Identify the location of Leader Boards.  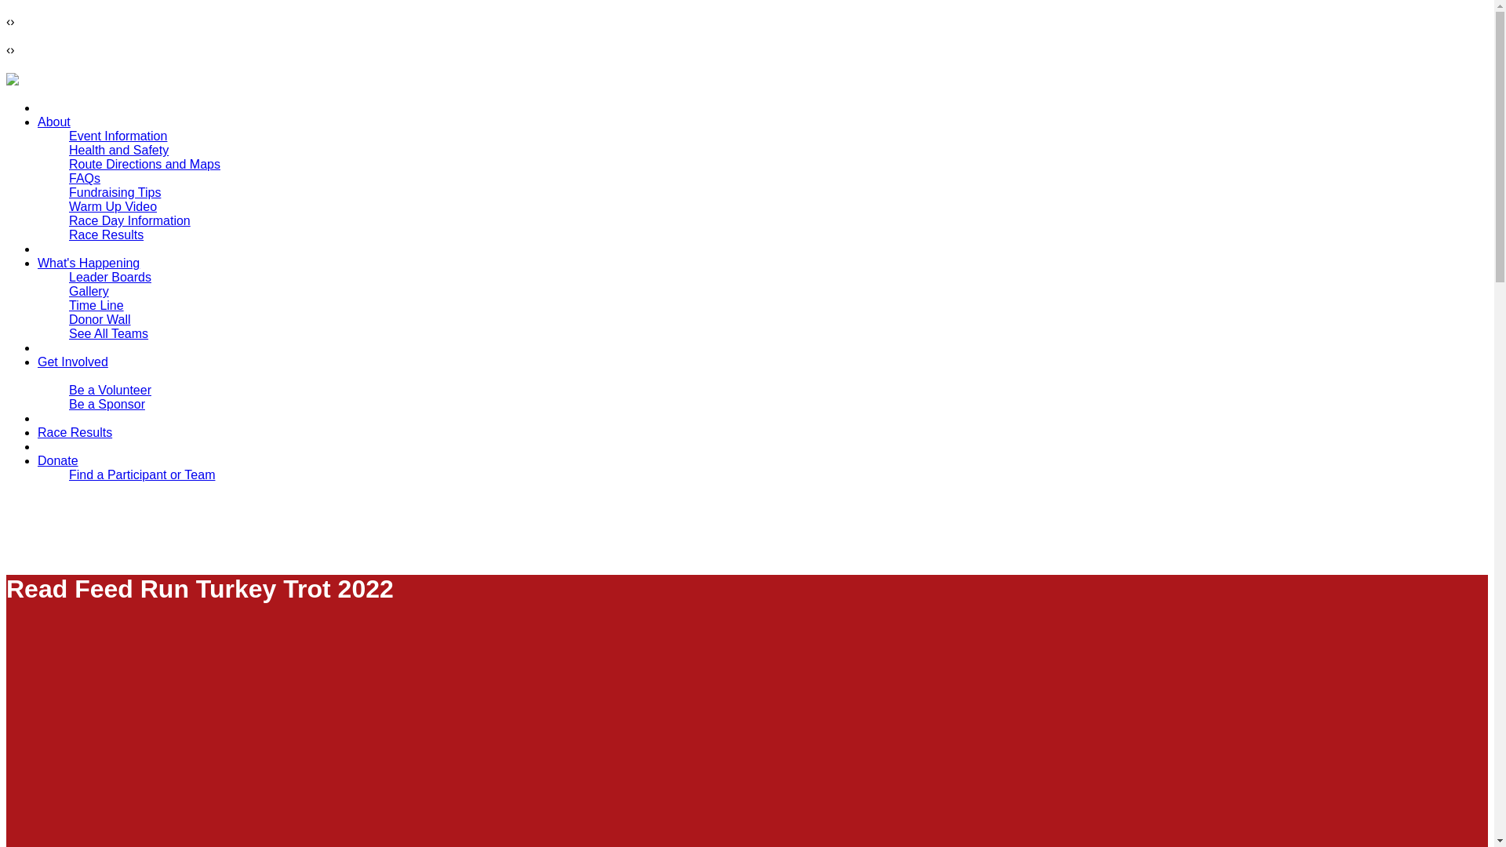
(110, 276).